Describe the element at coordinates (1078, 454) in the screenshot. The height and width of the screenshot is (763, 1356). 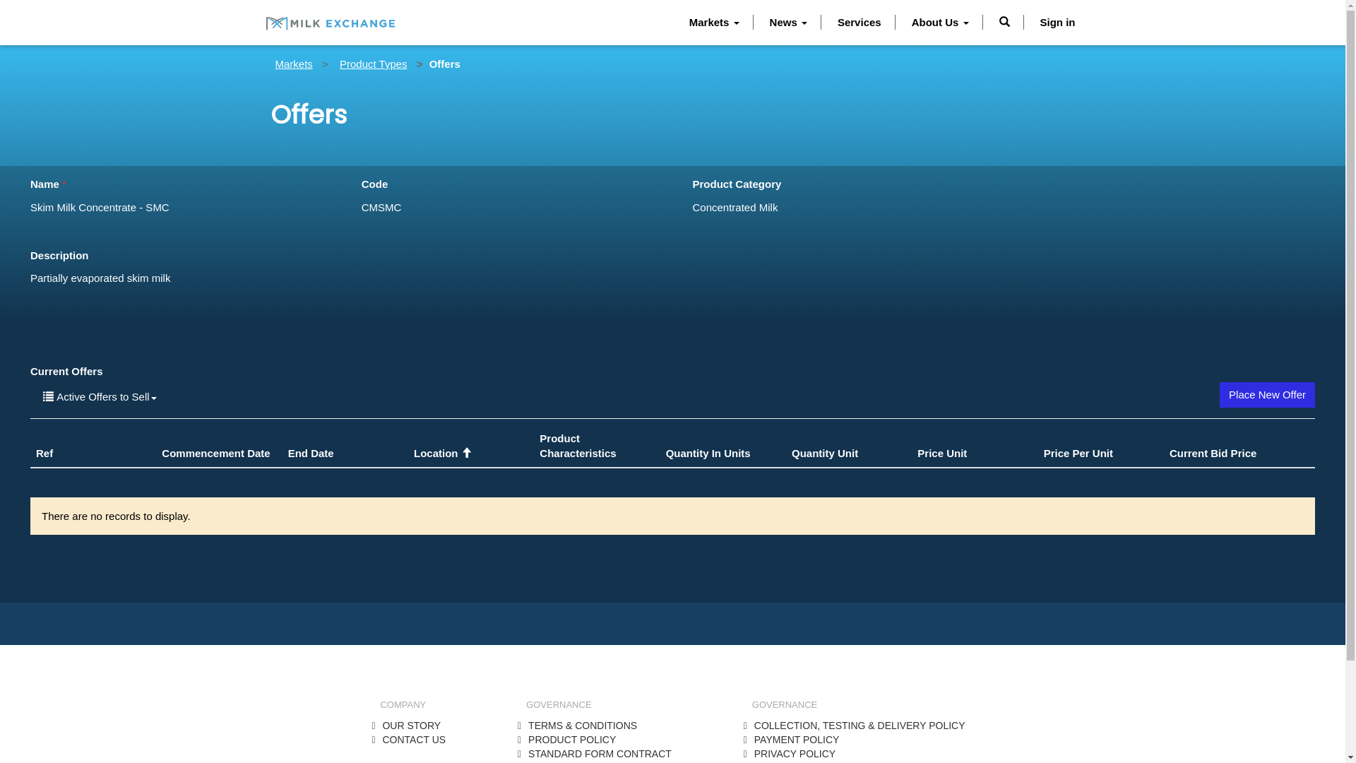
I see `Price Per Unit
. sort descending` at that location.